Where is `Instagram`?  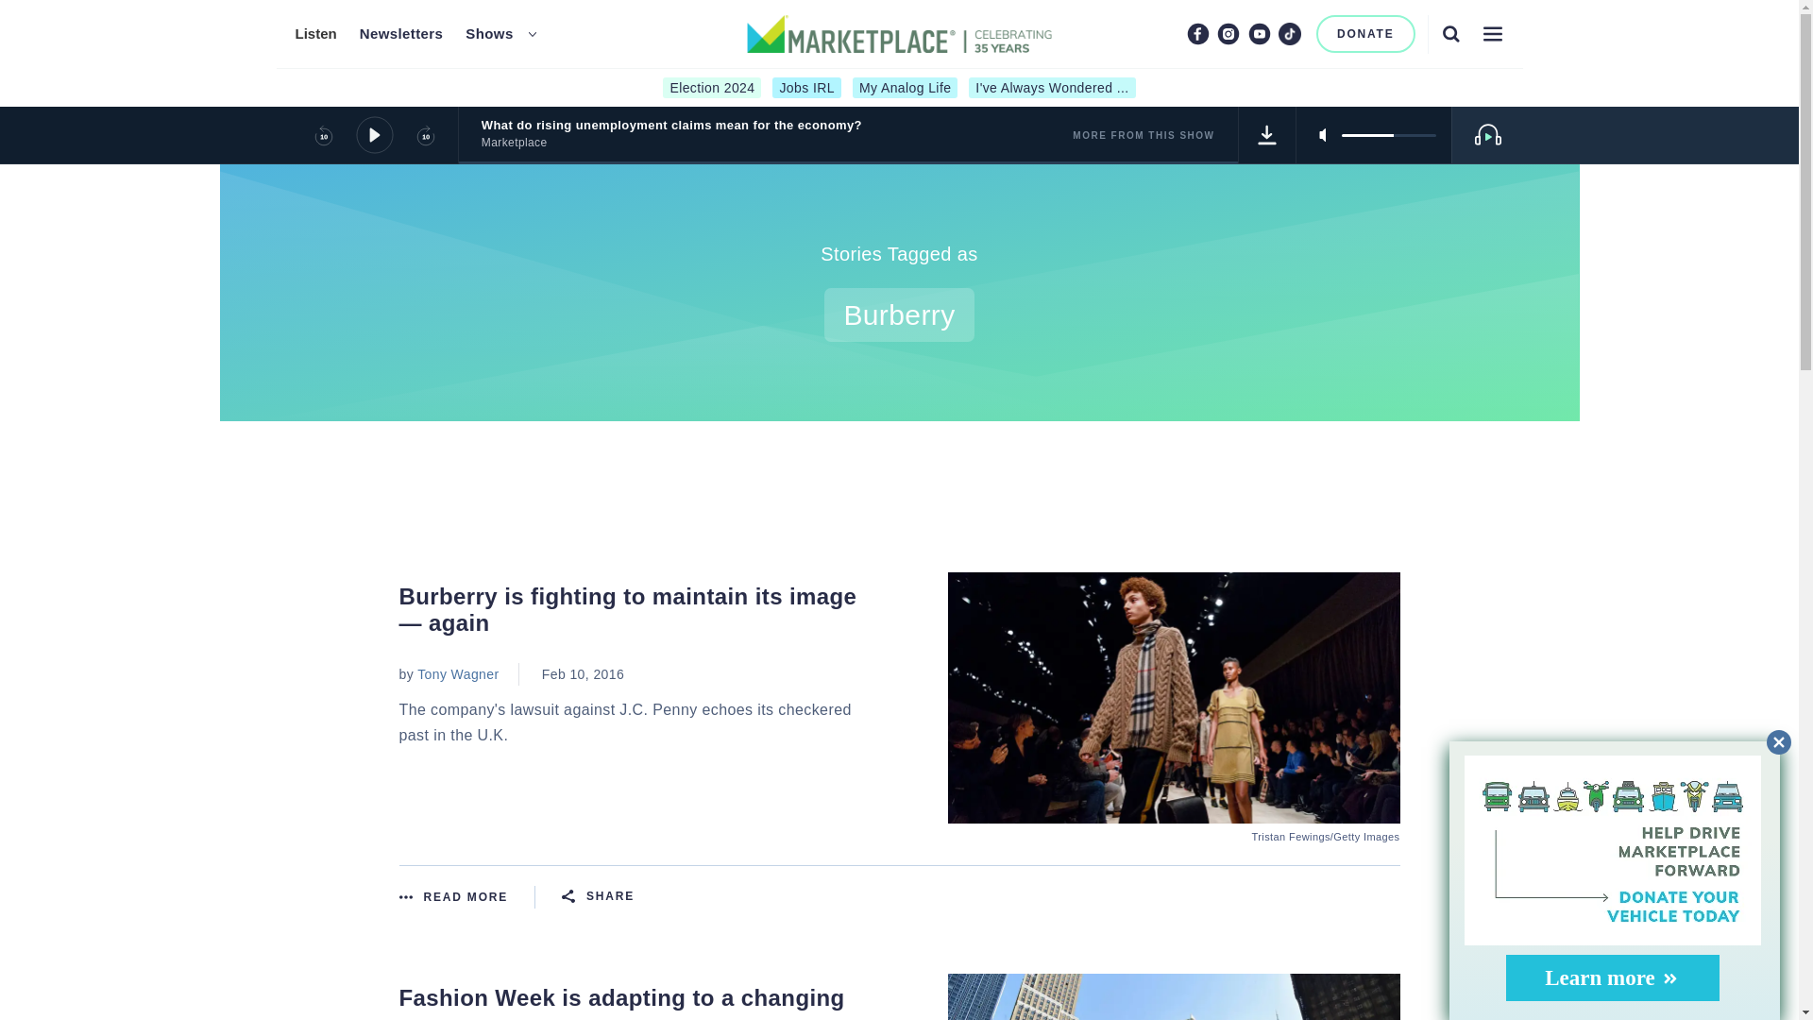 Instagram is located at coordinates (1228, 33).